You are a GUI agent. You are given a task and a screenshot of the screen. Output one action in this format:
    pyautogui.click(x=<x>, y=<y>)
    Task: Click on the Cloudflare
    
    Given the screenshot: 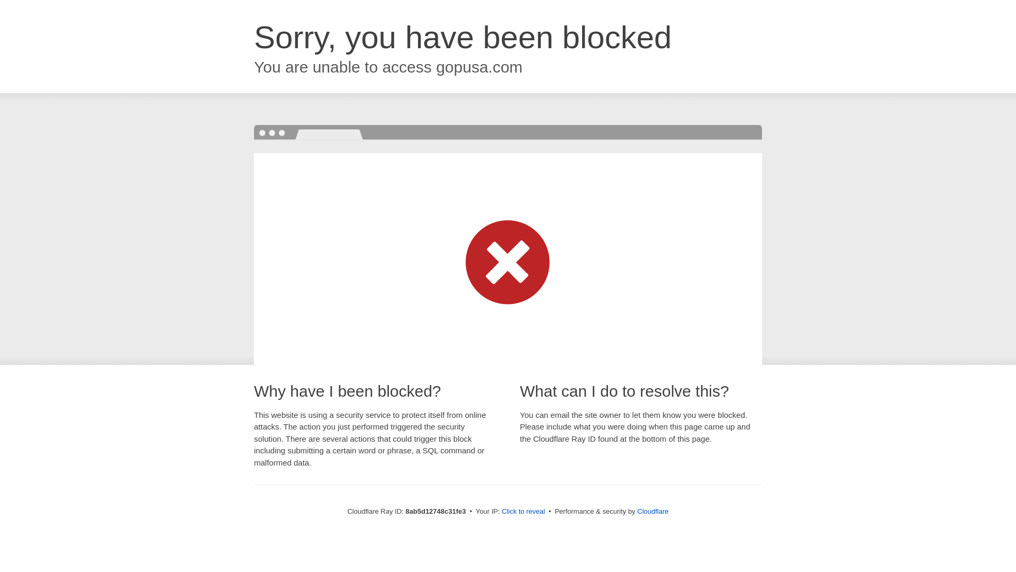 What is the action you would take?
    pyautogui.click(x=652, y=511)
    